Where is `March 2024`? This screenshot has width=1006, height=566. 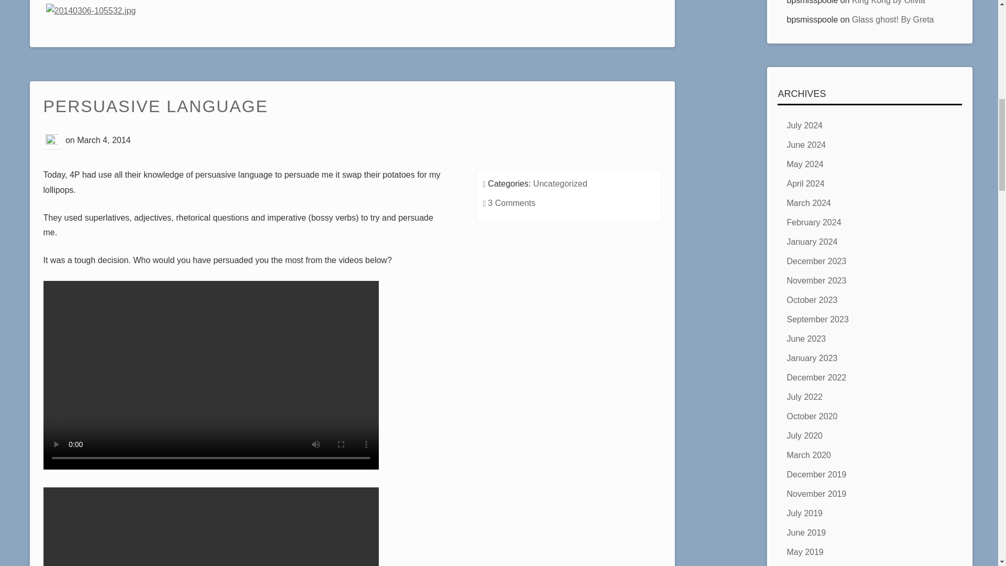
March 2024 is located at coordinates (808, 203).